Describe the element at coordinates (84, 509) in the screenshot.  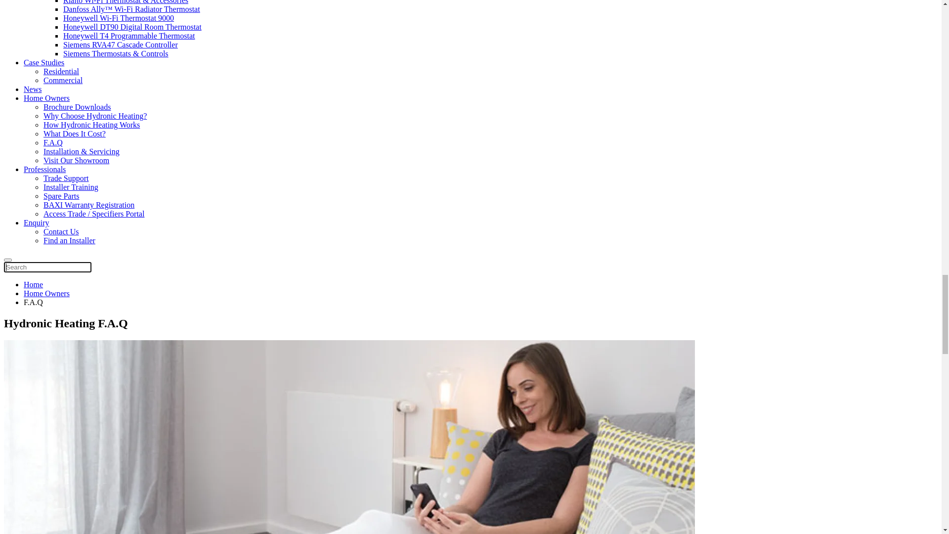
I see `Boiler & Radiator Valves` at that location.